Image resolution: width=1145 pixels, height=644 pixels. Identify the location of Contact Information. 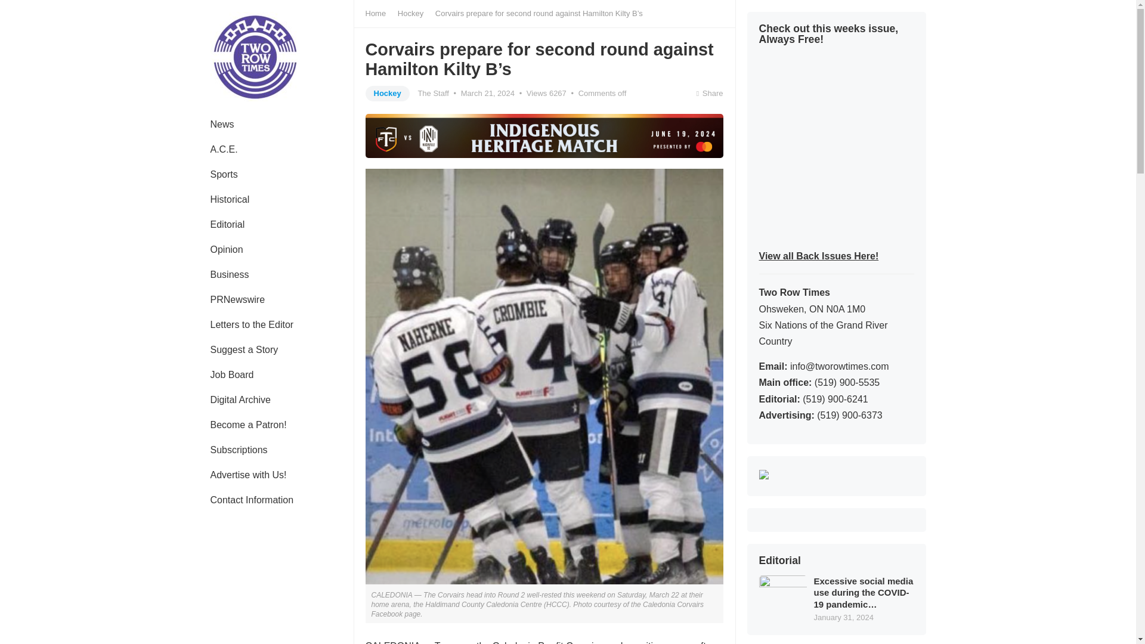
(252, 500).